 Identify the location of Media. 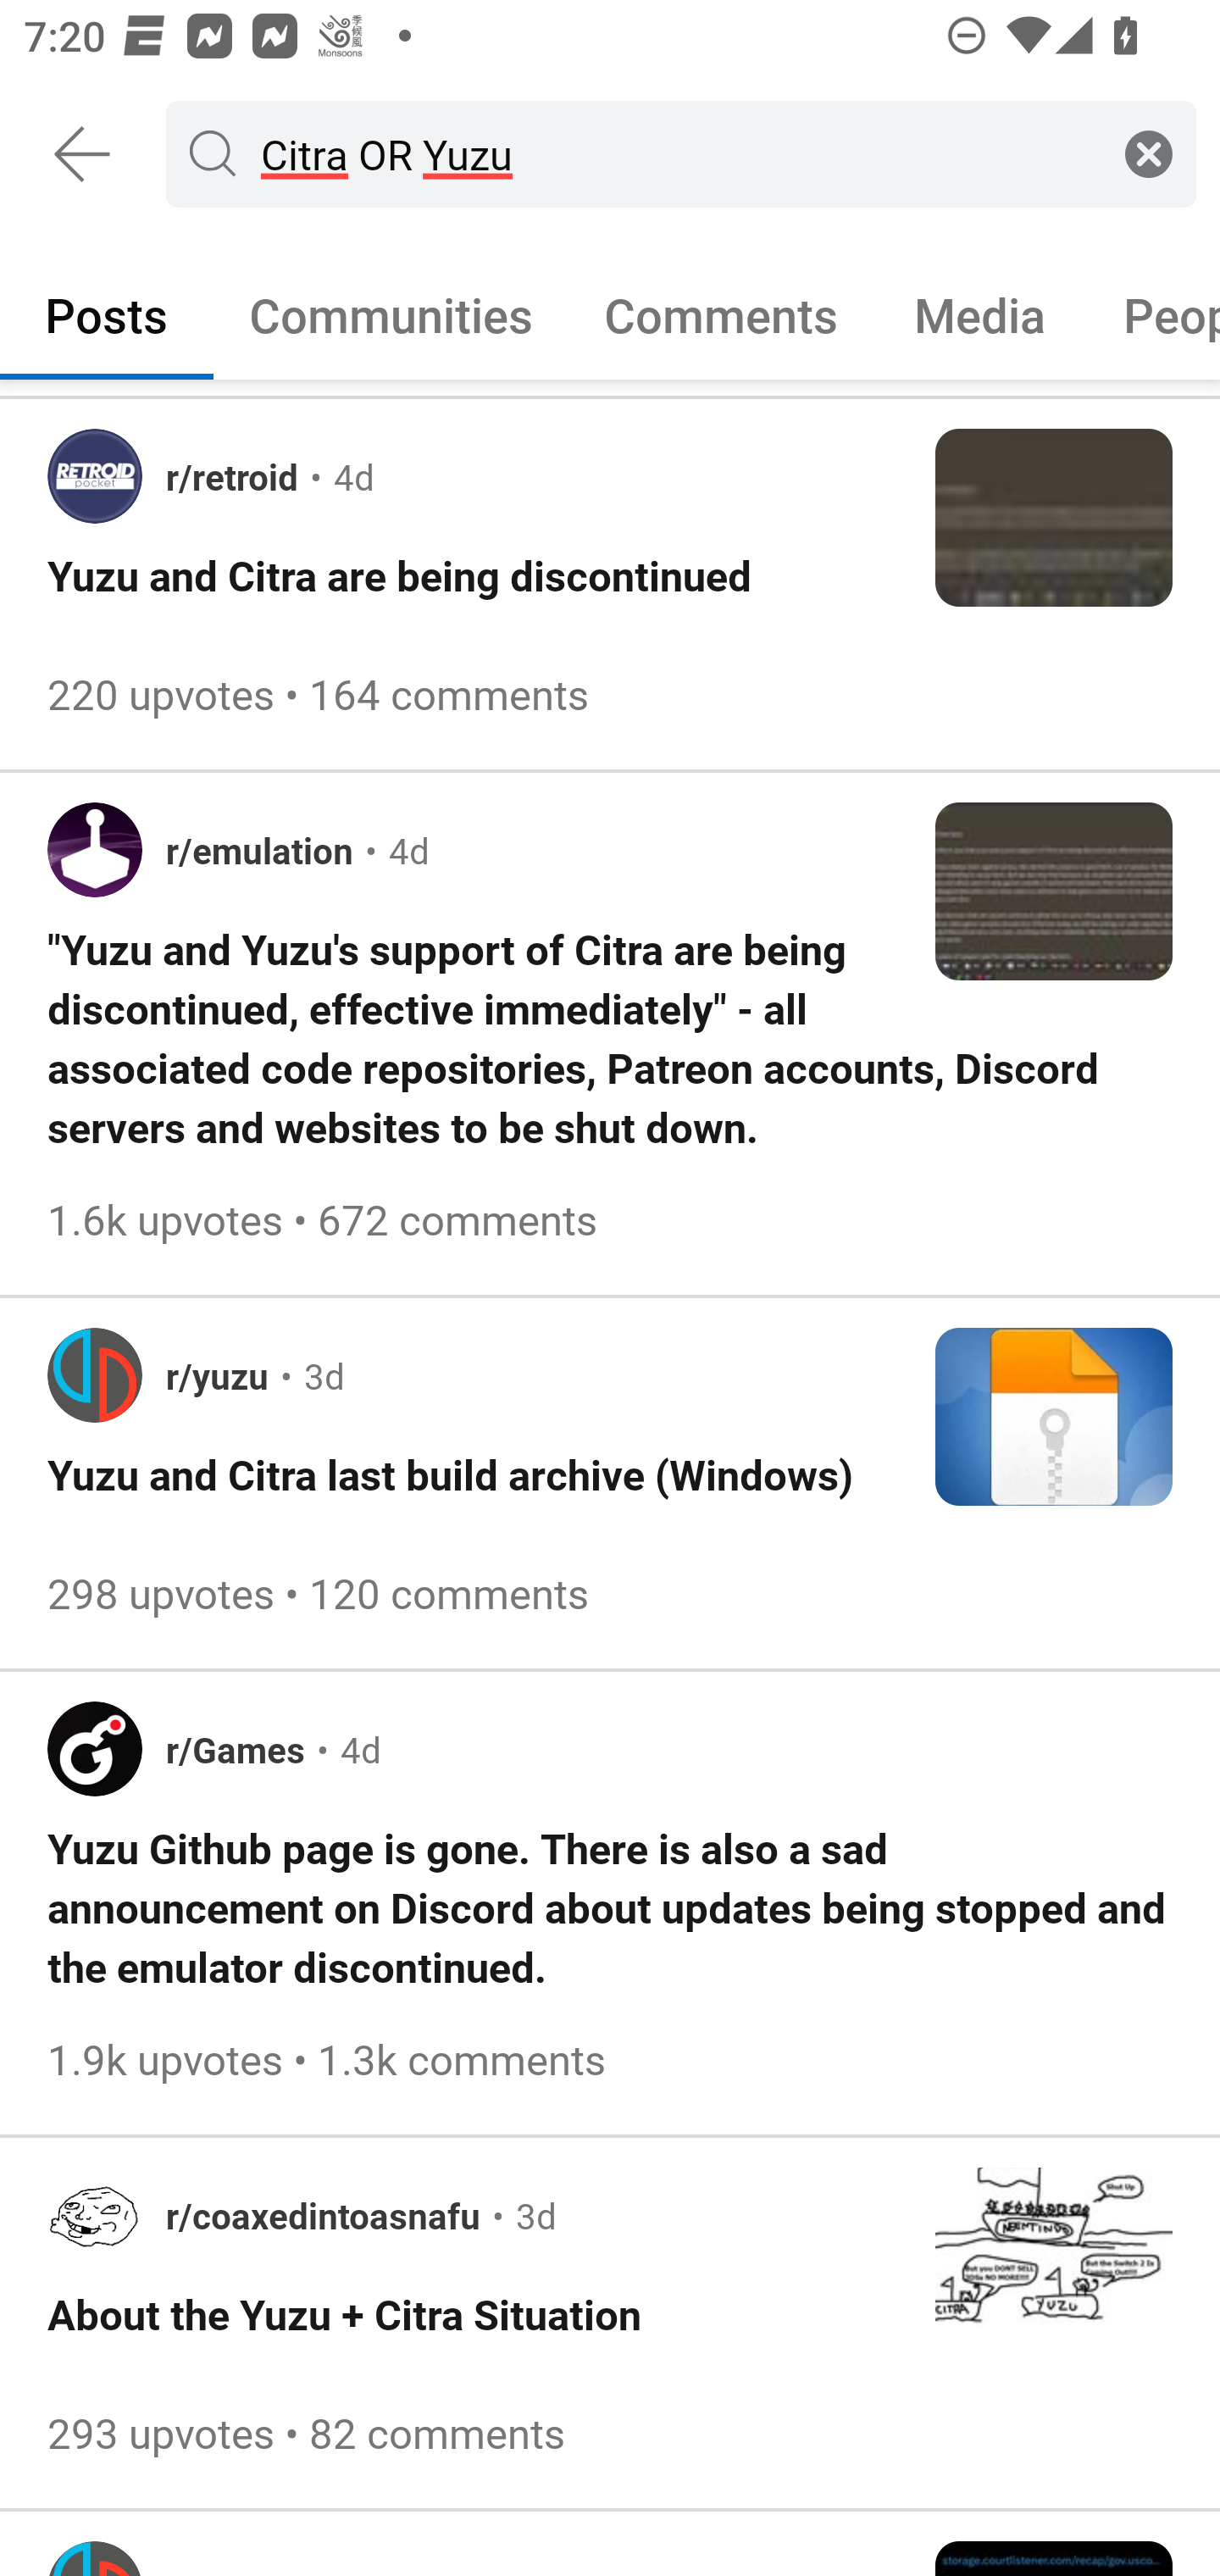
(980, 314).